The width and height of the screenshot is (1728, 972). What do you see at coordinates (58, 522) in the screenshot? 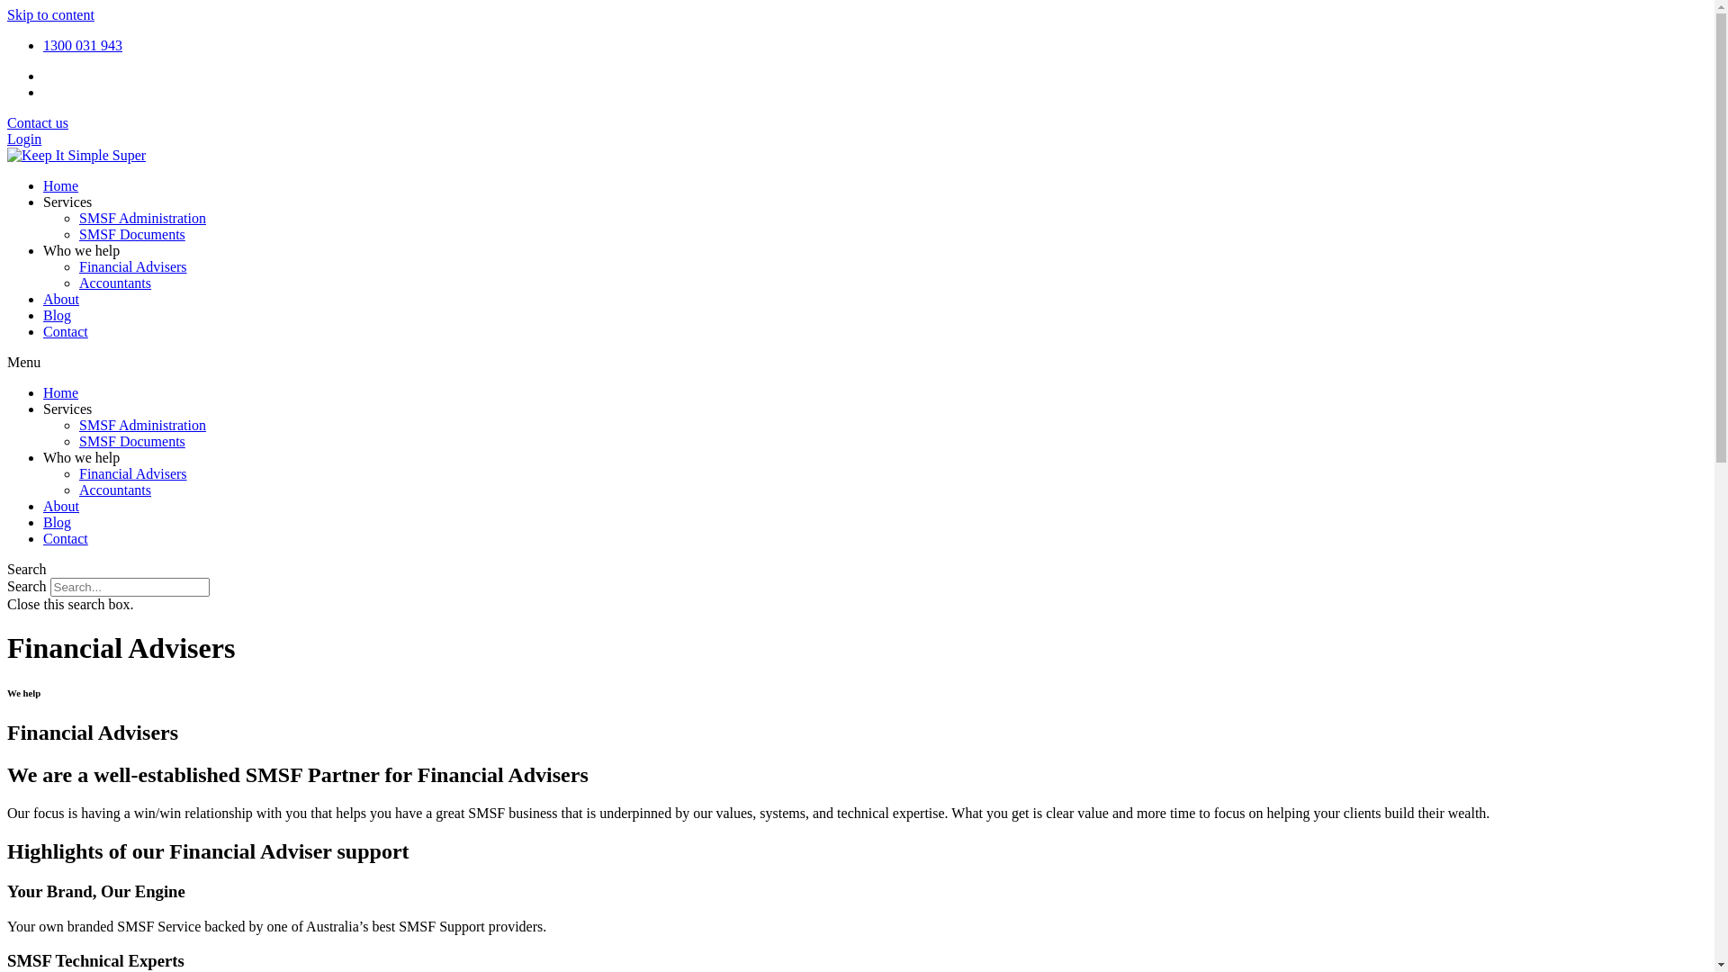
I see `Blog` at bounding box center [58, 522].